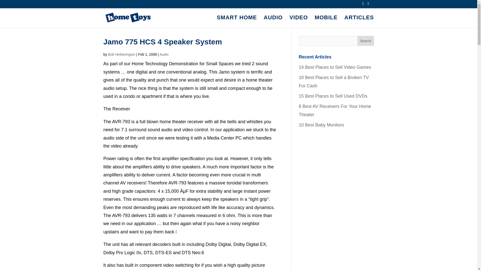 The image size is (481, 271). What do you see at coordinates (321, 125) in the screenshot?
I see `10 Best Baby Monitors` at bounding box center [321, 125].